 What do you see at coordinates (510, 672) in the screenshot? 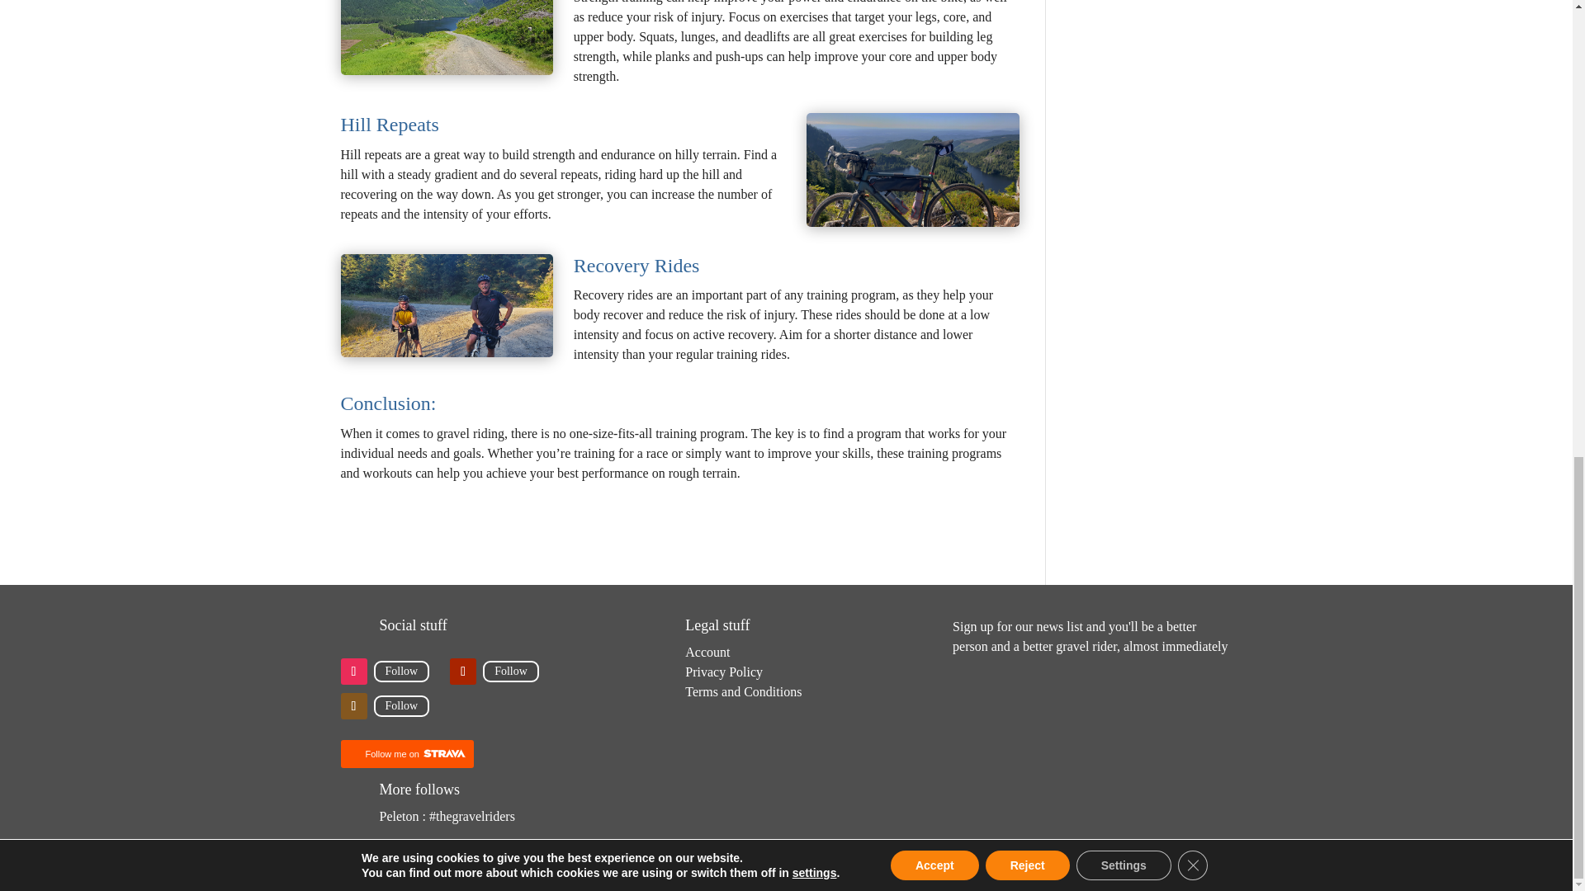
I see `Follow` at bounding box center [510, 672].